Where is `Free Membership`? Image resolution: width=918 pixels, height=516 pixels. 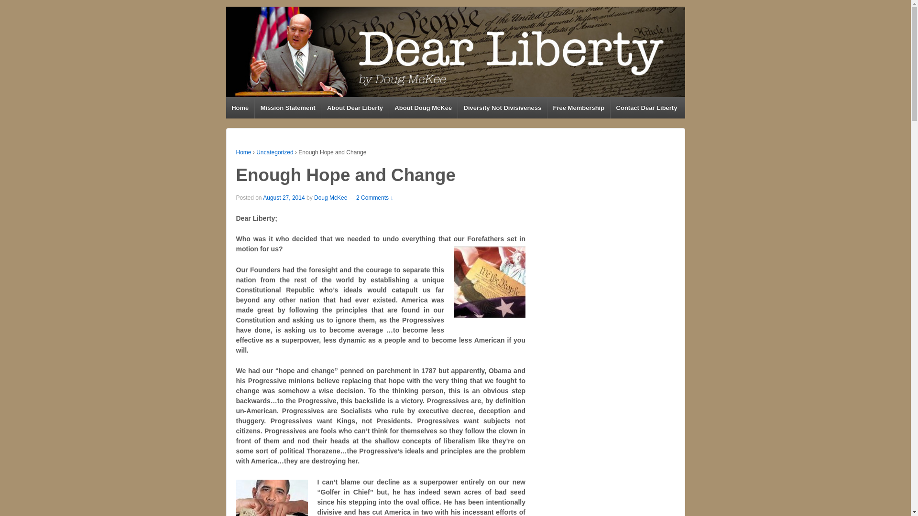
Free Membership is located at coordinates (579, 108).